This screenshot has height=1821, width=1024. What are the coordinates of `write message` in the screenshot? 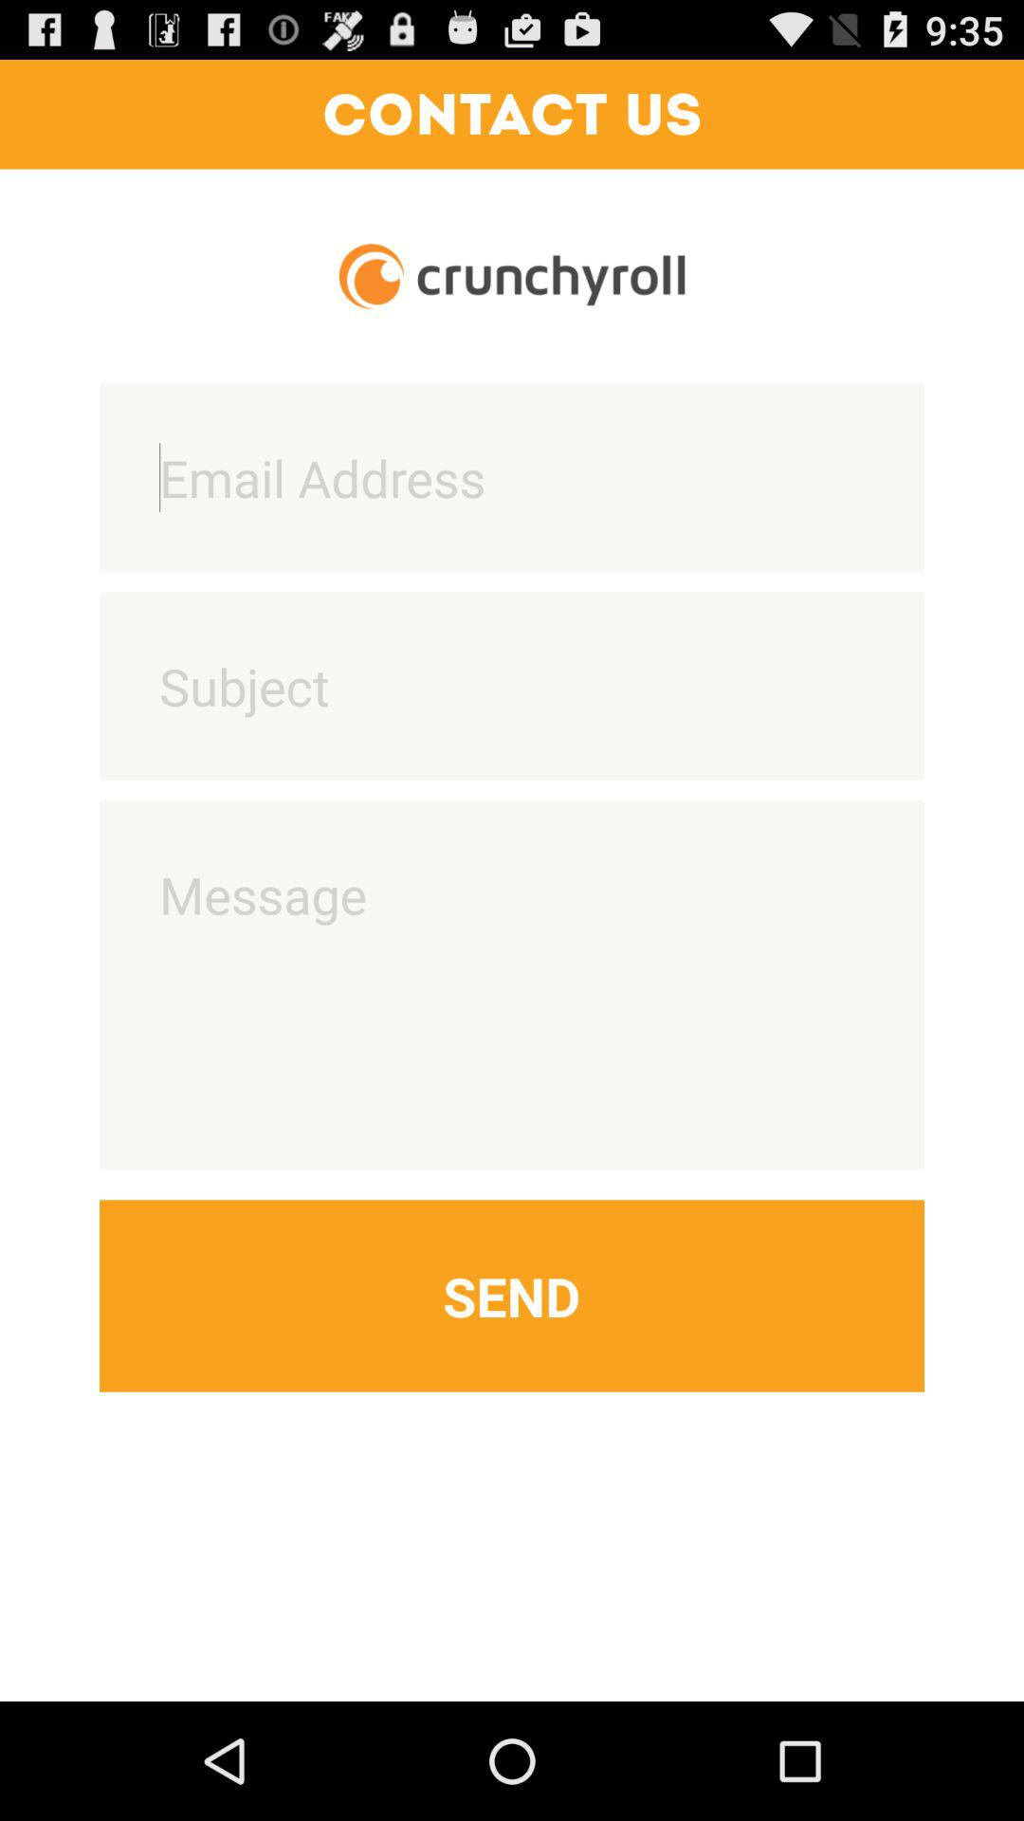 It's located at (512, 984).